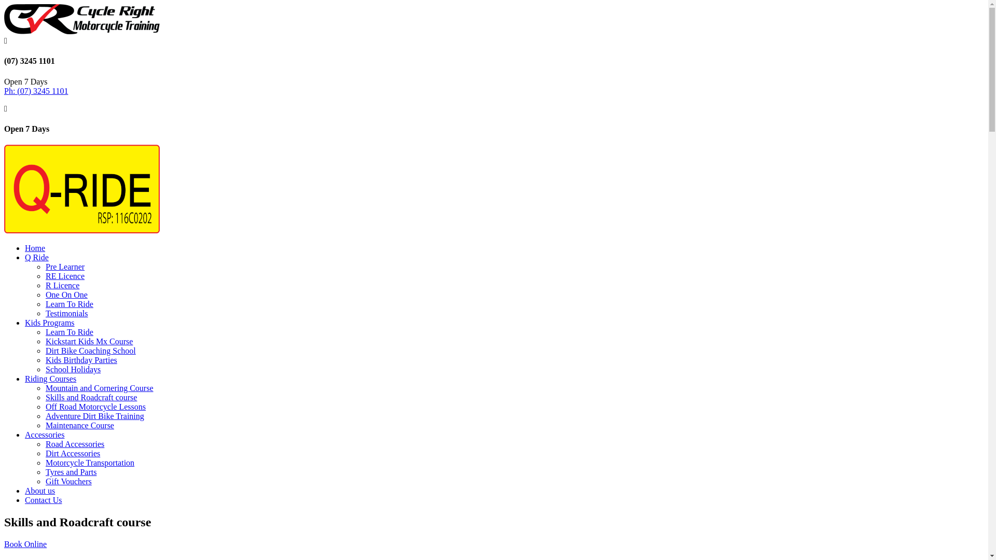  I want to click on Q Ride, so click(37, 257).